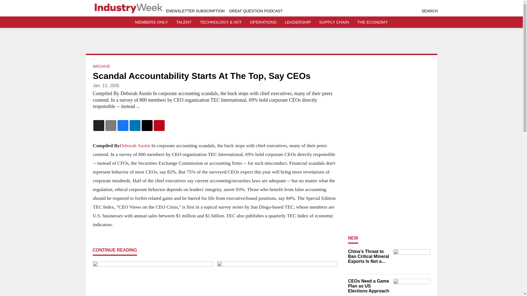 This screenshot has height=296, width=527. What do you see at coordinates (195, 11) in the screenshot?
I see `ENEWSLETTER SUBSCRIPTION` at bounding box center [195, 11].